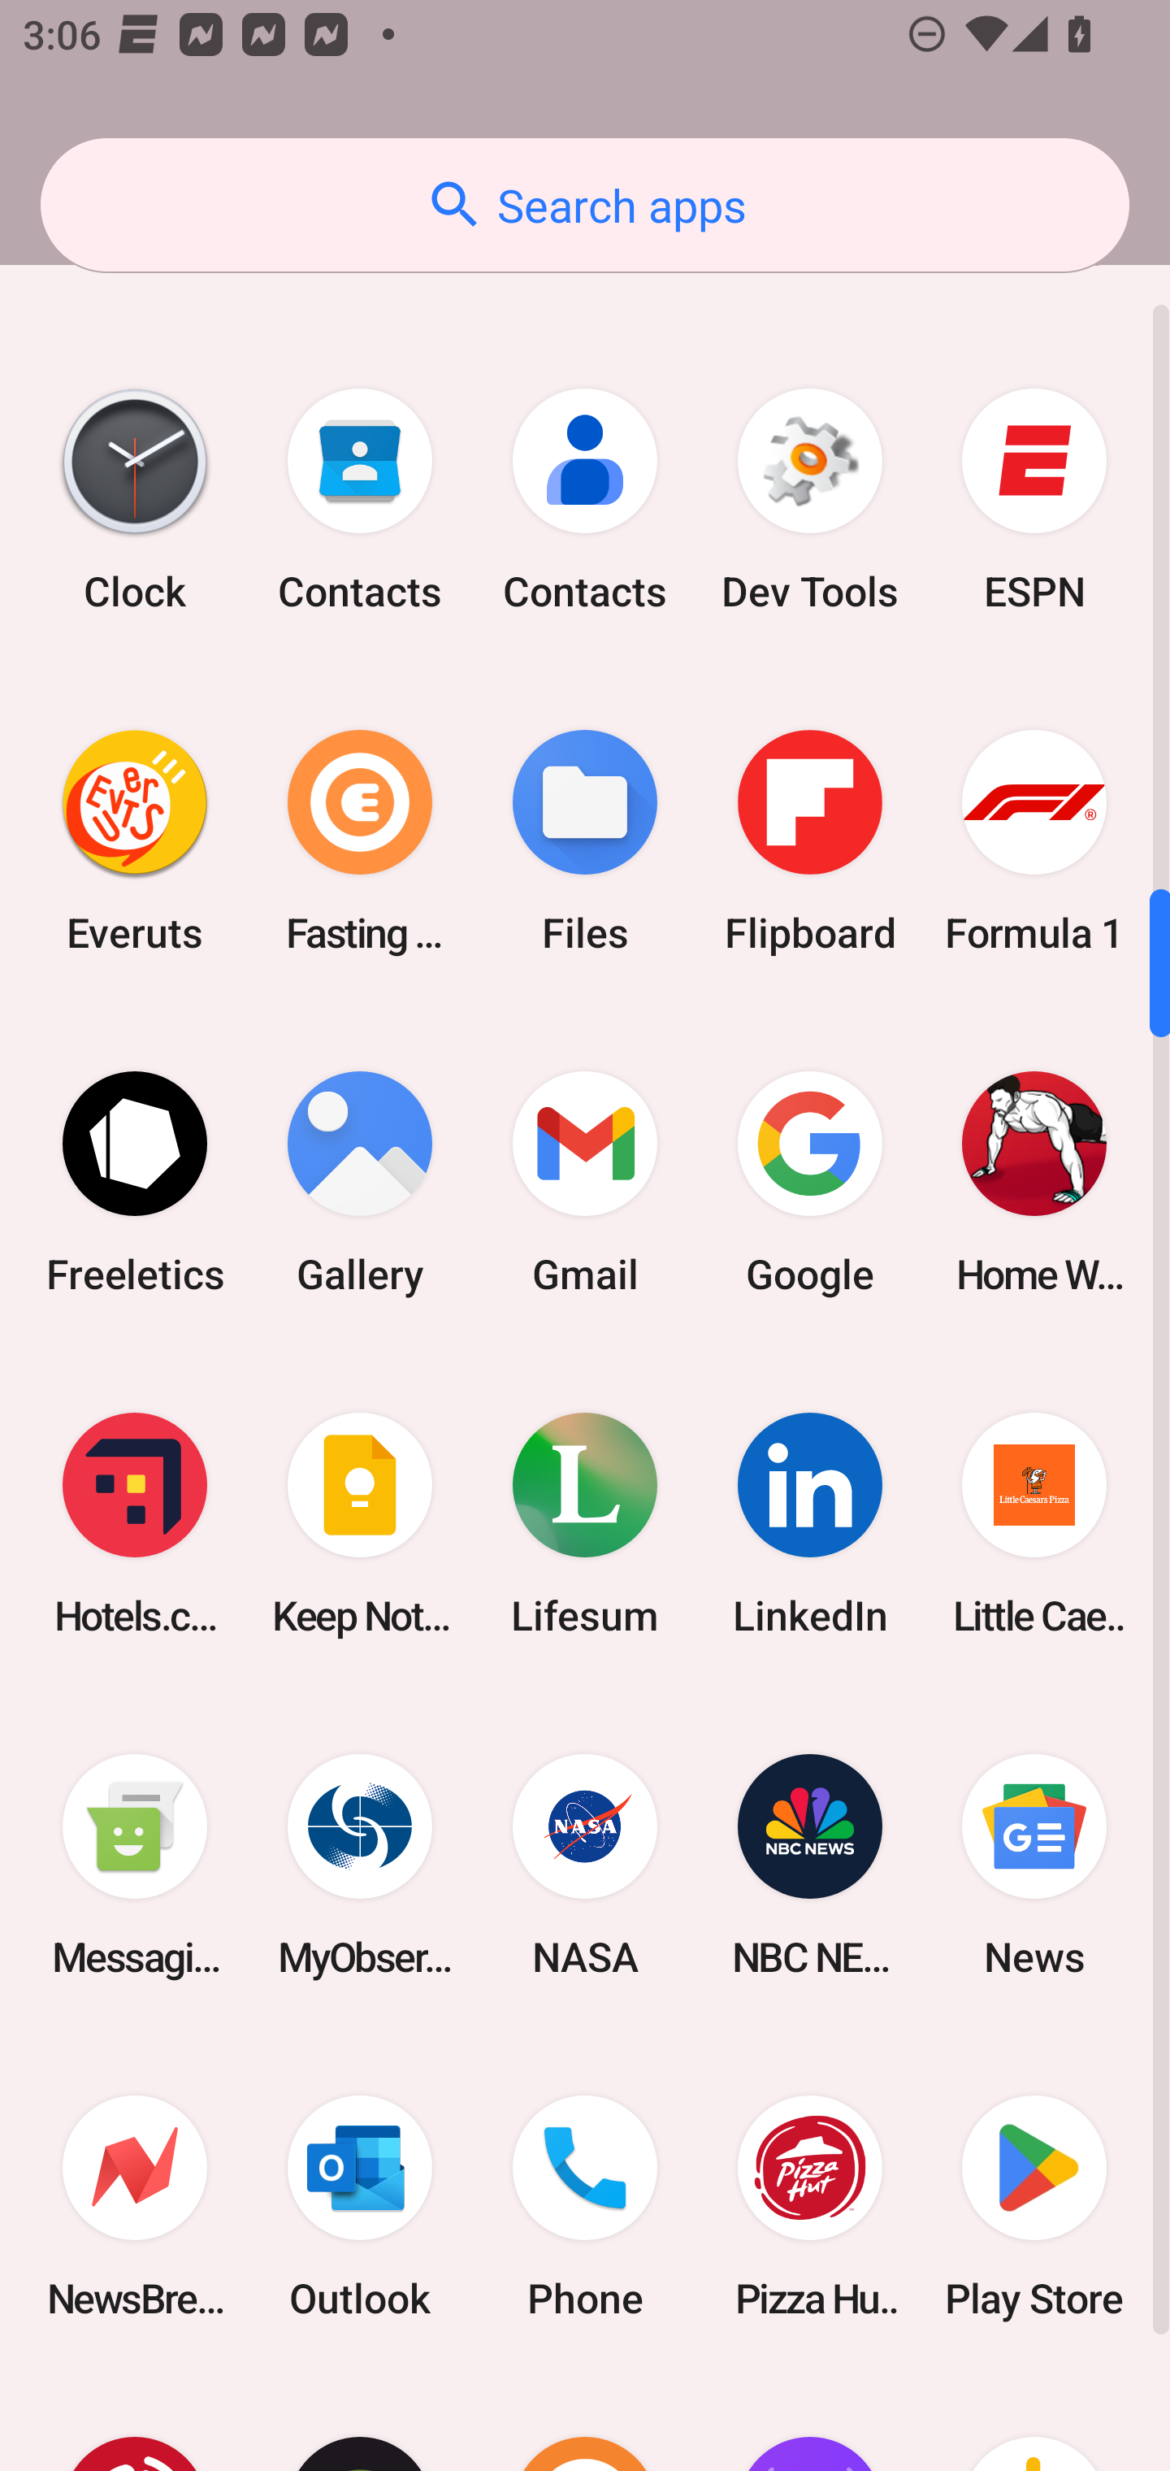  I want to click on Contacts, so click(360, 499).